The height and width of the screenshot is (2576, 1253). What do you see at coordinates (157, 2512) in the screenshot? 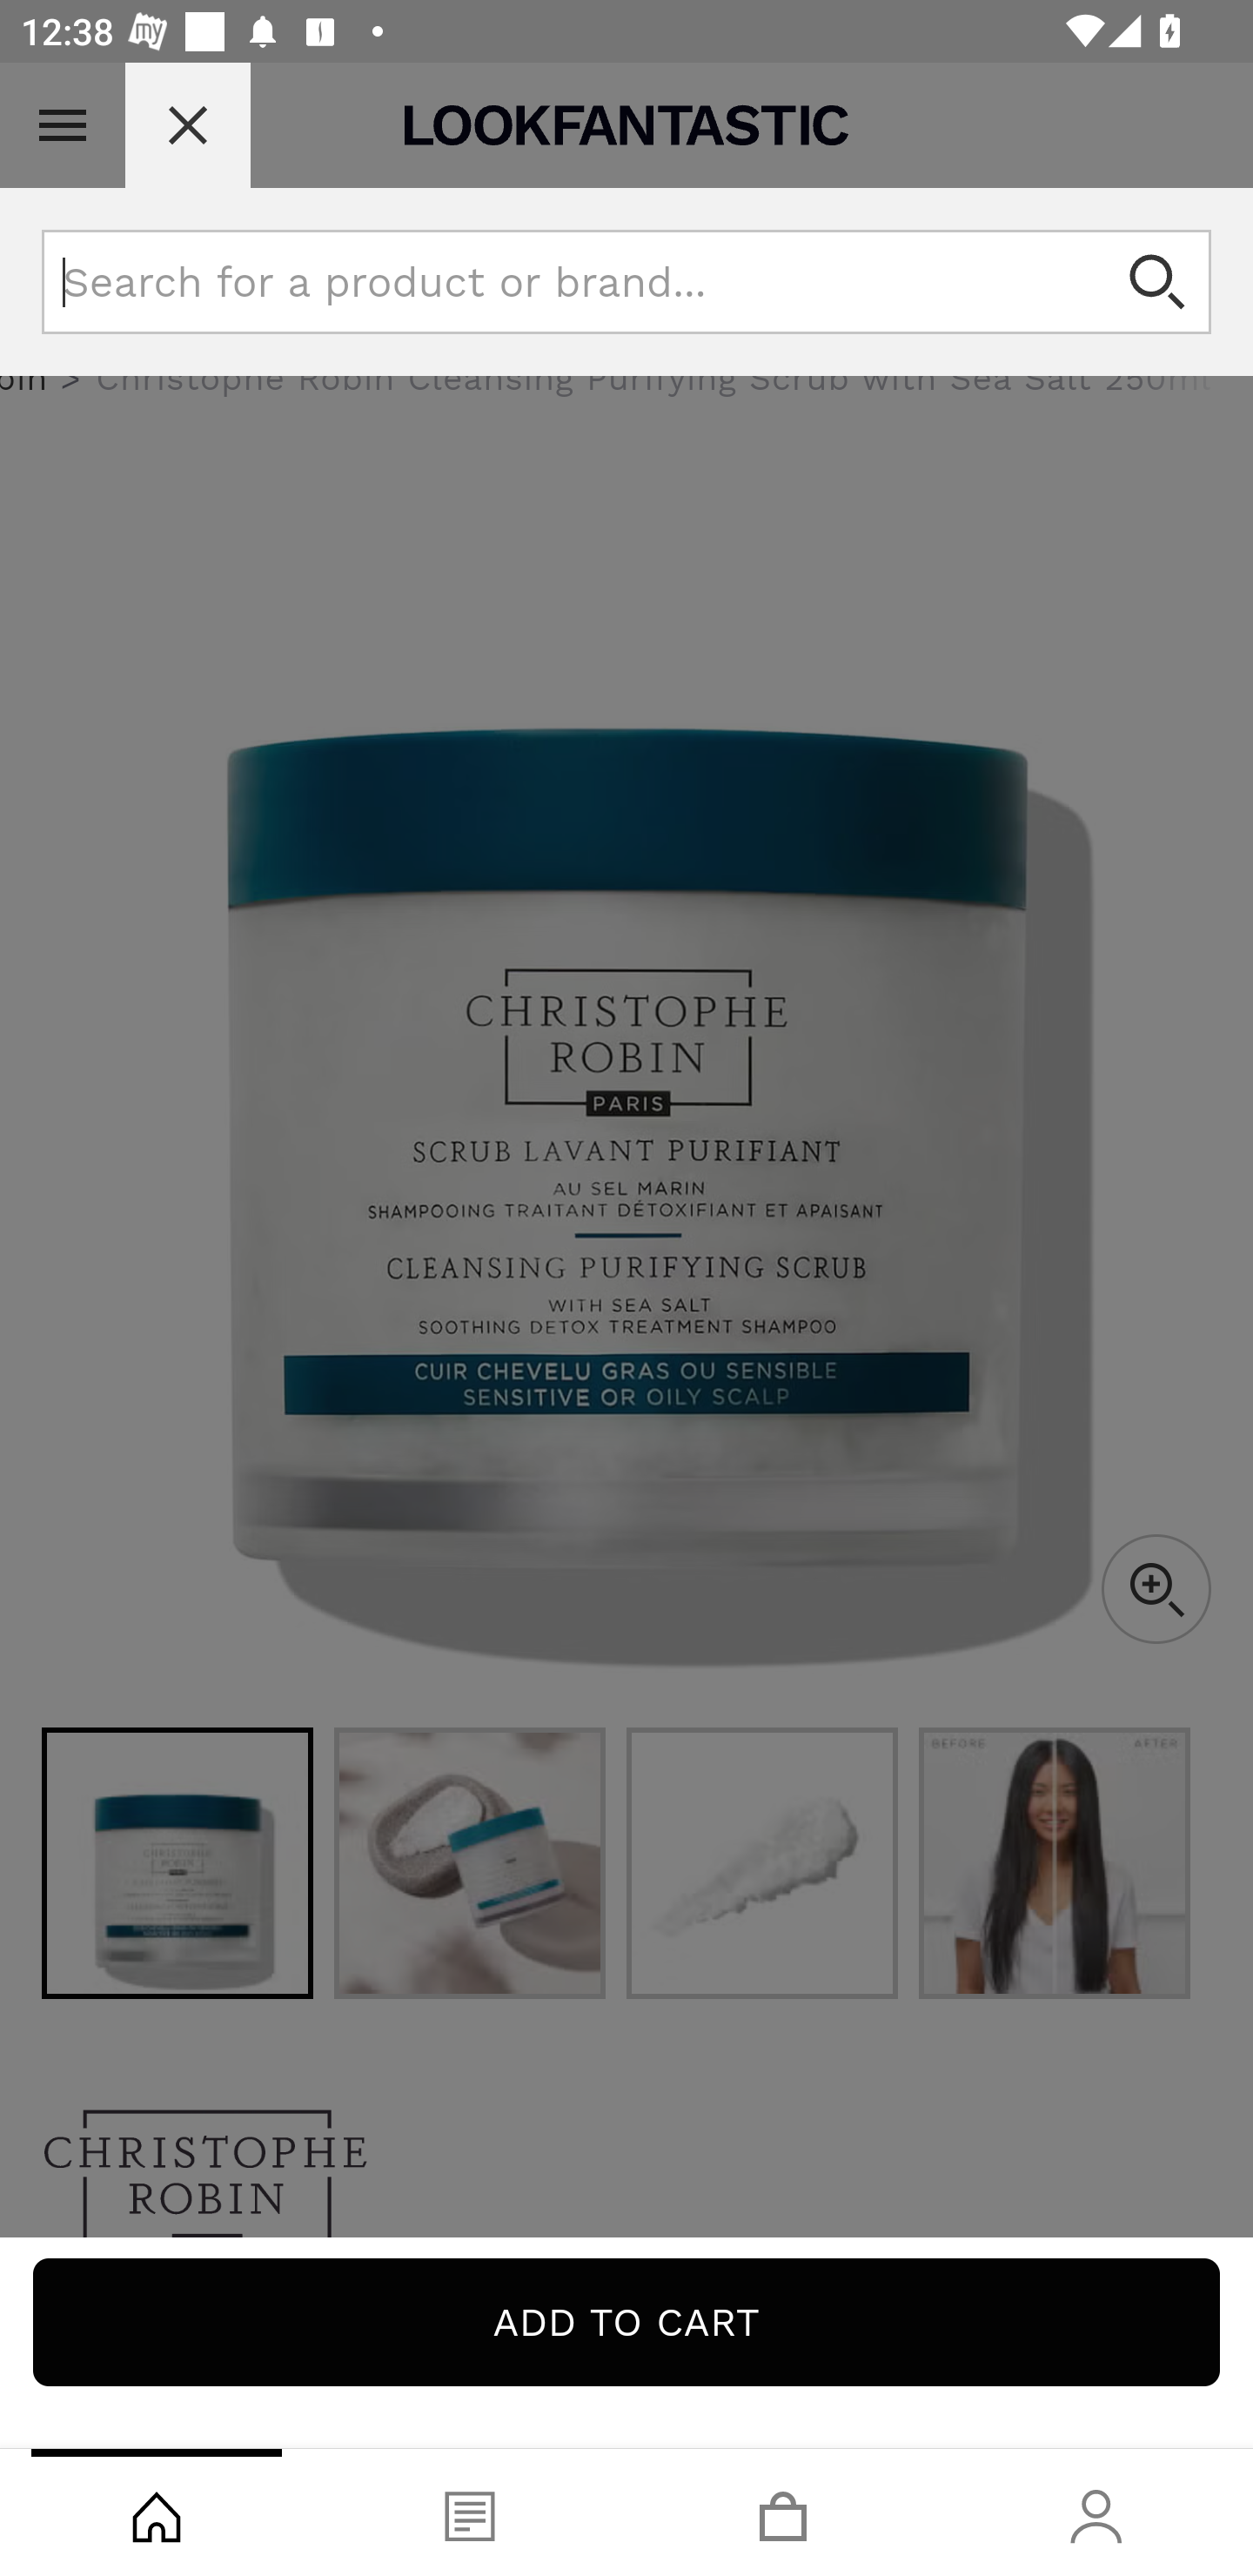
I see `Shop, tab, 1 of 4` at bounding box center [157, 2512].